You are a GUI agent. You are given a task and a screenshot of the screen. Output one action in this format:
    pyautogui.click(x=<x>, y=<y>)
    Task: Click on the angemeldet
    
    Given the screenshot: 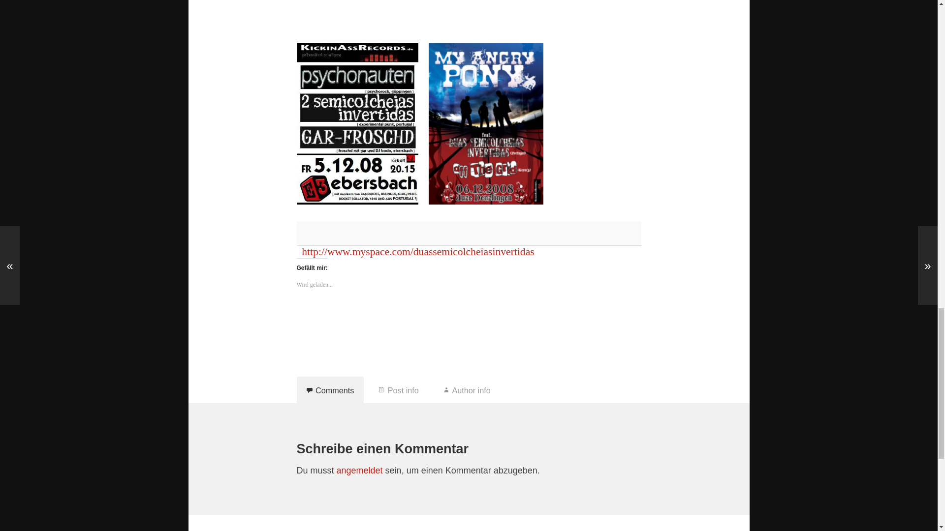 What is the action you would take?
    pyautogui.click(x=359, y=470)
    